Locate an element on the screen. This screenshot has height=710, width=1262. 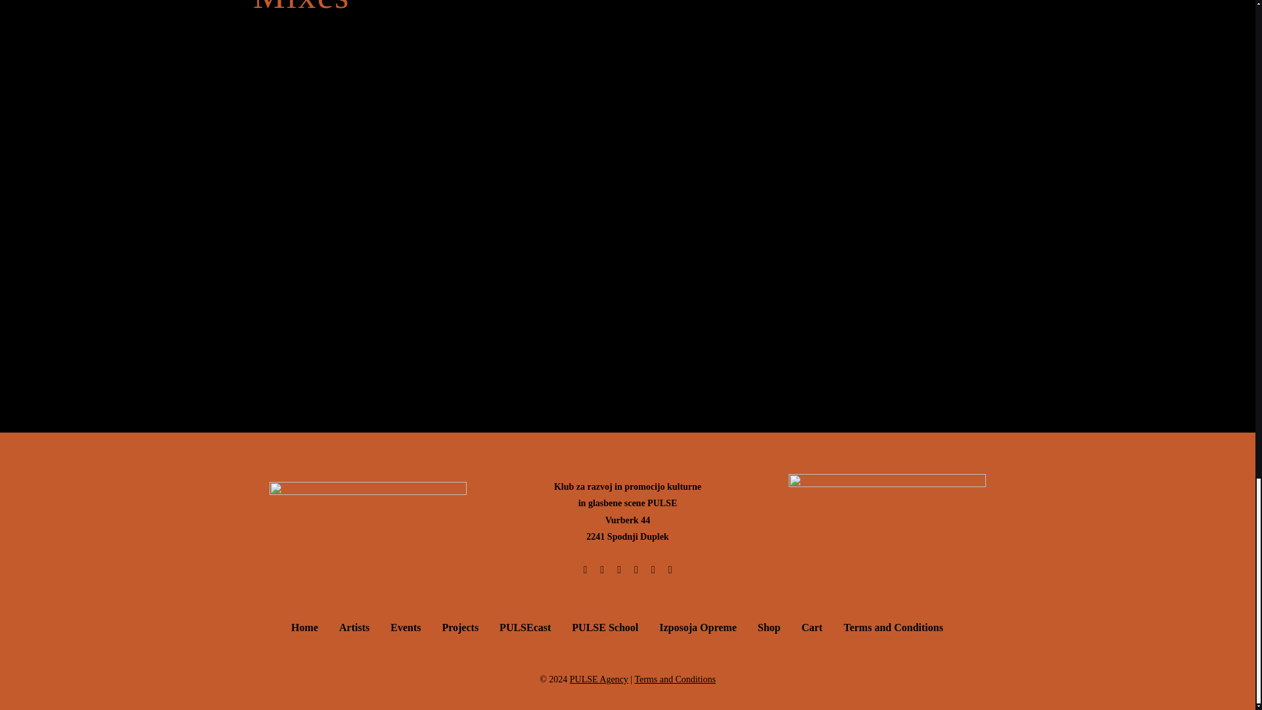
YouTube video player 3 is located at coordinates (450, 68).